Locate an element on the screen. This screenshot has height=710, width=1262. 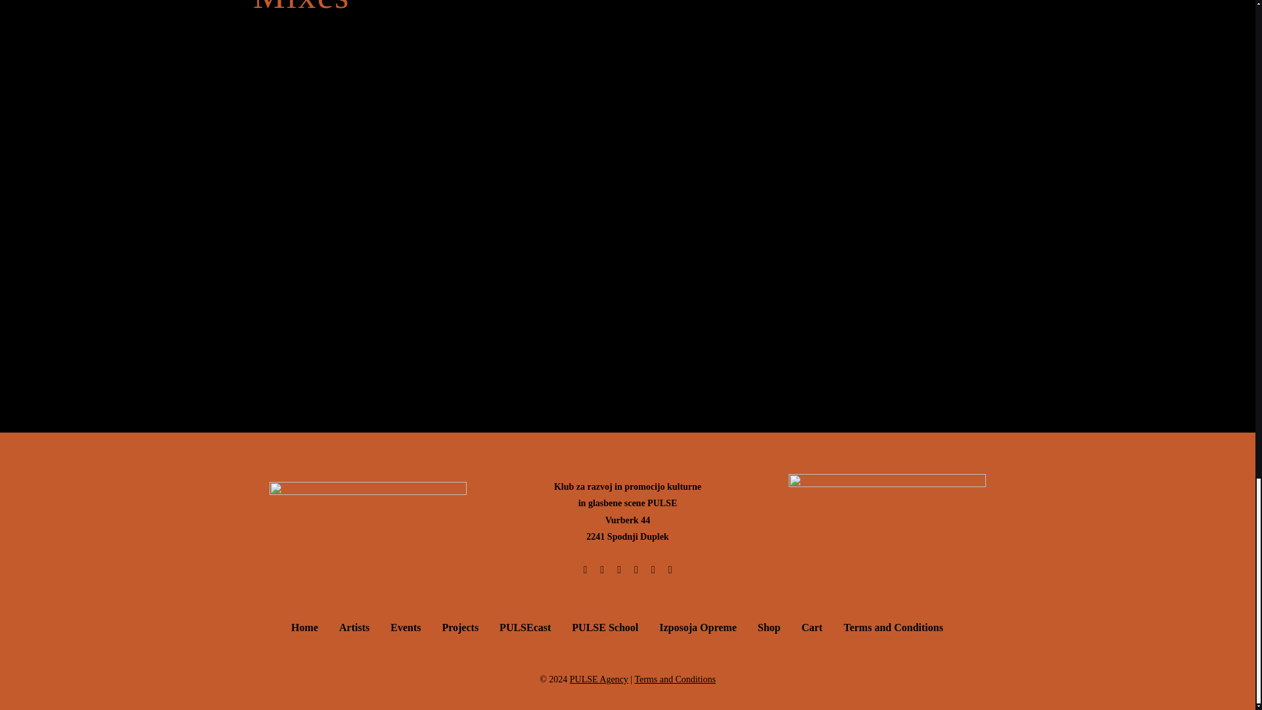
YouTube video player 3 is located at coordinates (450, 68).